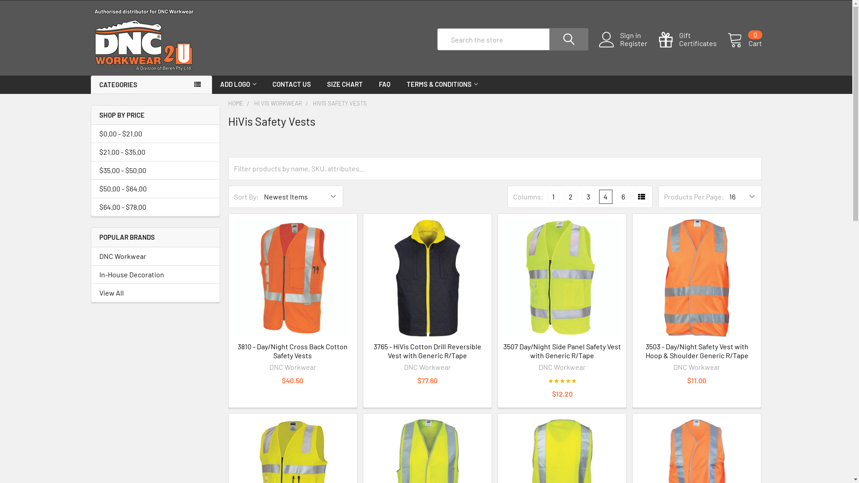 This screenshot has width=859, height=483. What do you see at coordinates (292, 84) in the screenshot?
I see `CONTACT US` at bounding box center [292, 84].